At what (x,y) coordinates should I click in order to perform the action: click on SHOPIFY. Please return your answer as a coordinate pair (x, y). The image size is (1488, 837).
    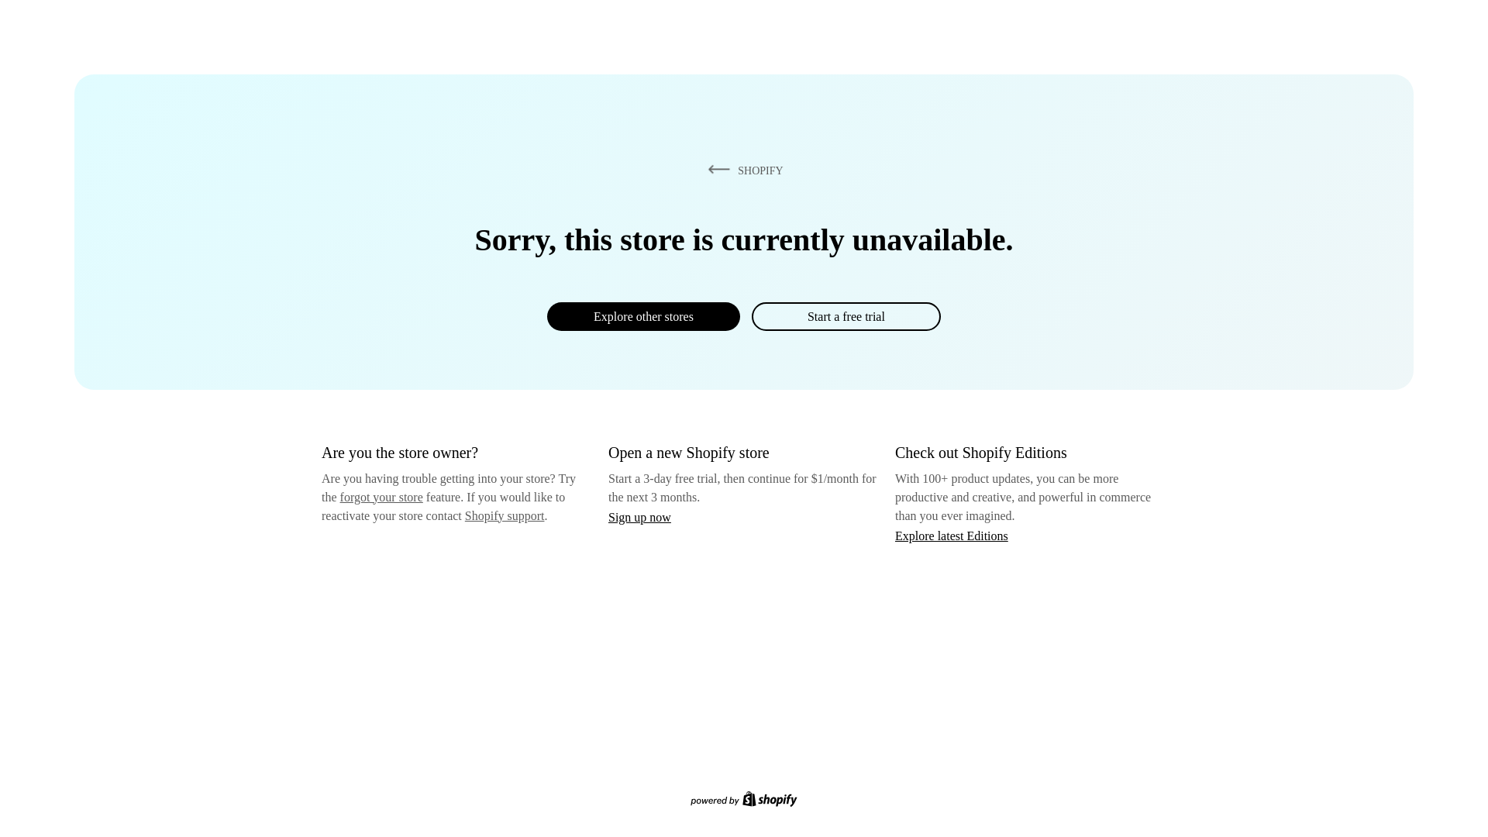
    Looking at the image, I should click on (742, 170).